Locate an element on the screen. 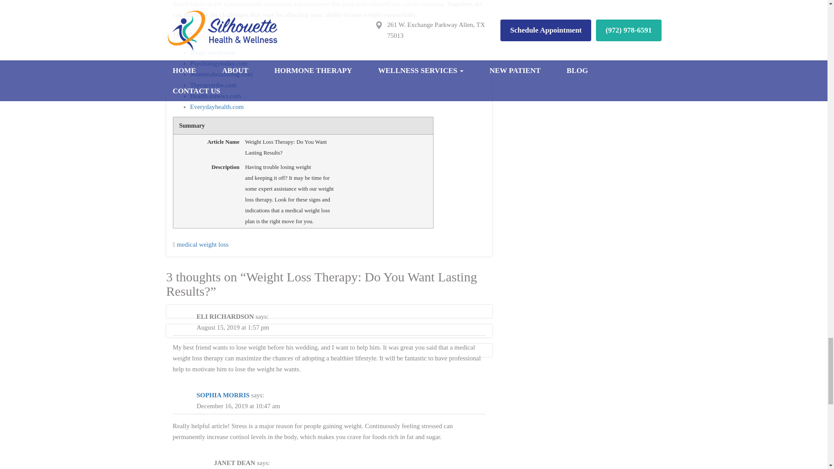 The height and width of the screenshot is (469, 834). December 16, 2019 at 10:47 am is located at coordinates (238, 406).